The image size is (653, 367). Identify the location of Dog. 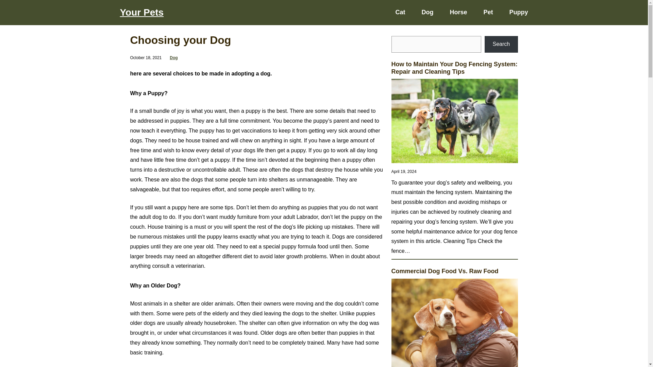
(427, 12).